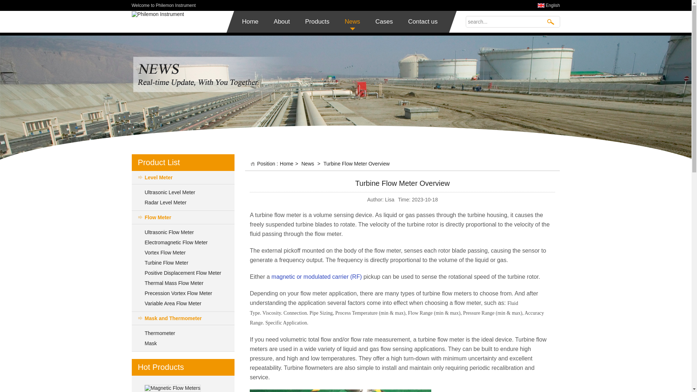 The image size is (697, 392). I want to click on Thermometer, so click(160, 333).